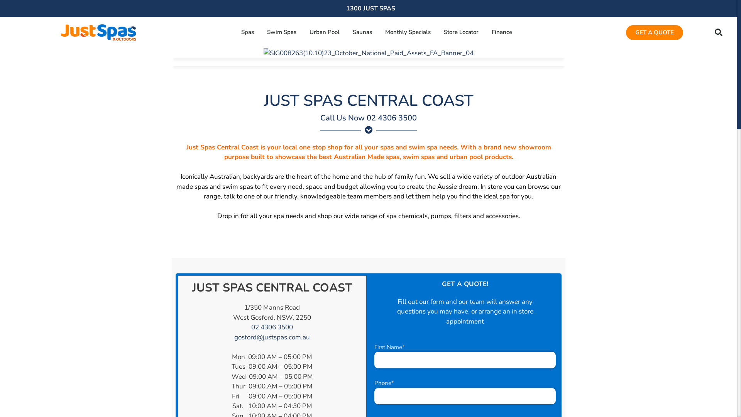 This screenshot has width=741, height=417. I want to click on Finance, so click(502, 32).